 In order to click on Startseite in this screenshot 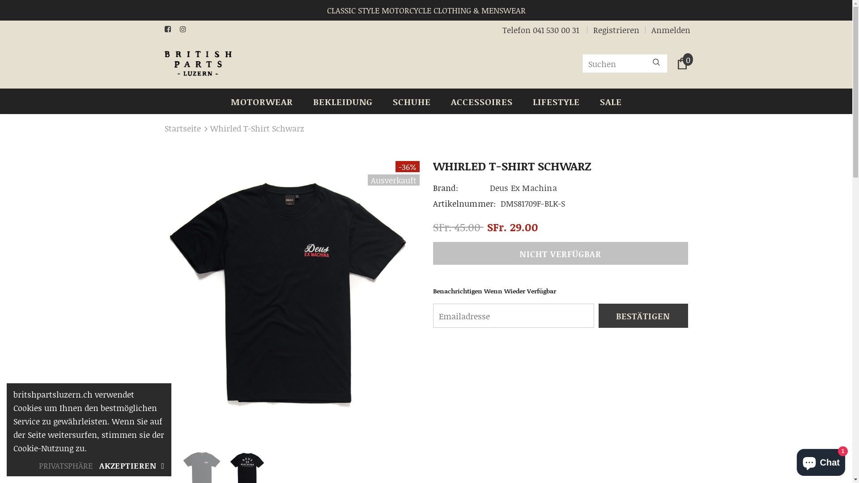, I will do `click(183, 128)`.